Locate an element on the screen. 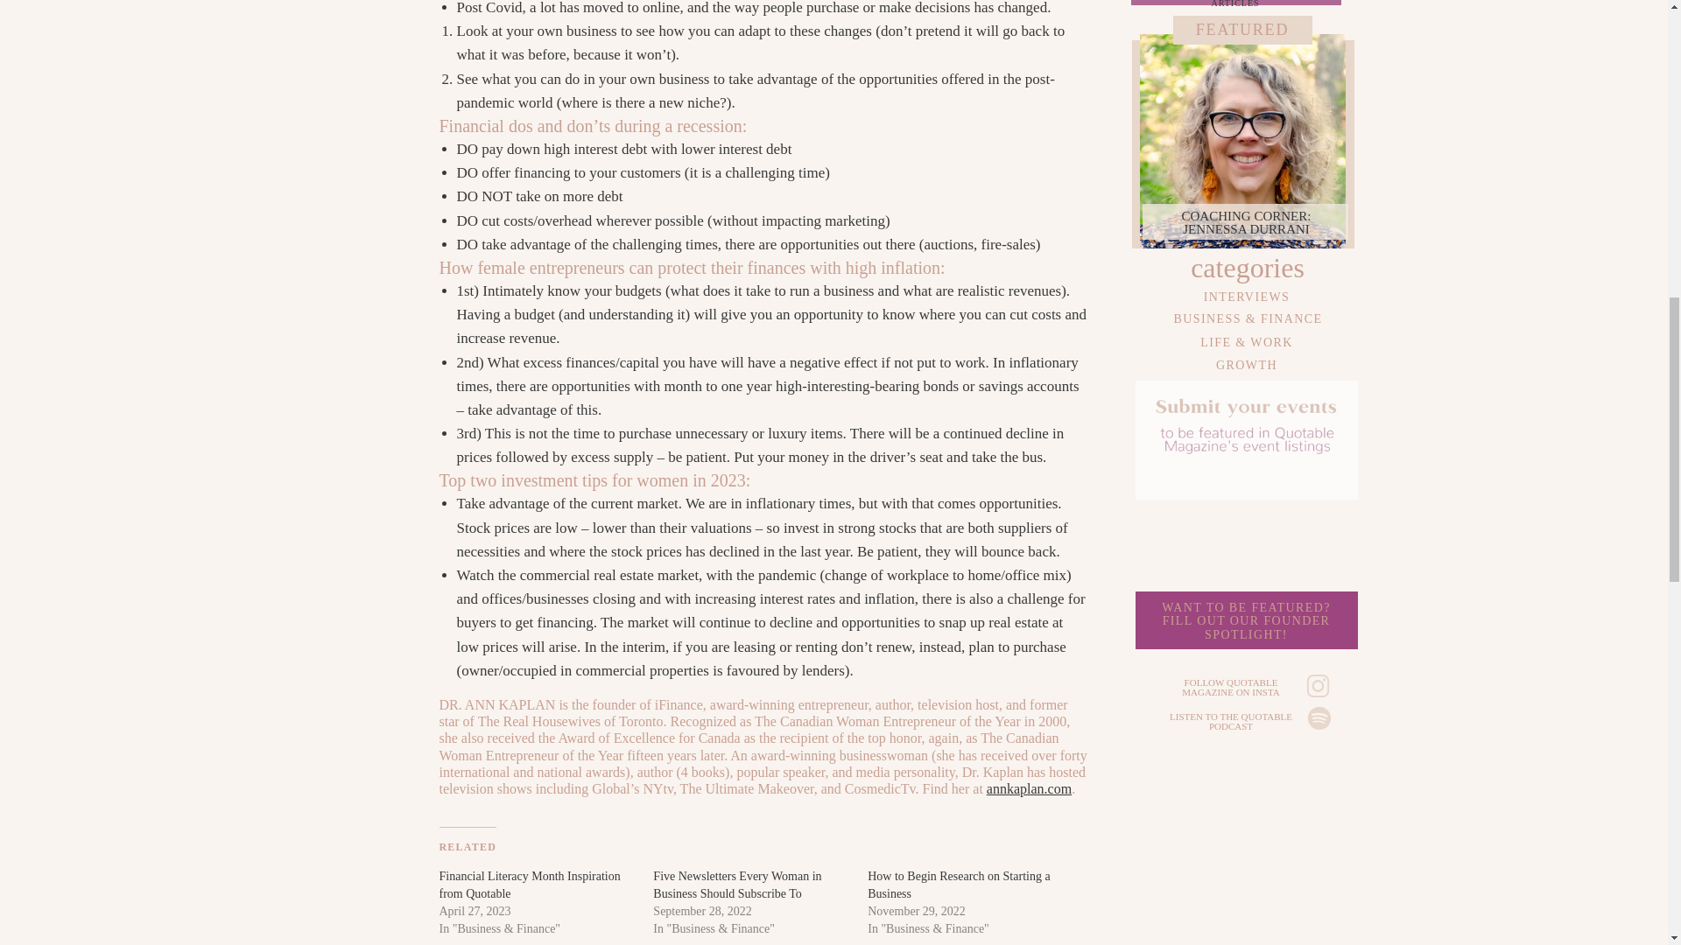 This screenshot has height=945, width=1681. Five Newsletters Every Woman in Business Should Subscribe To is located at coordinates (1246, 224).